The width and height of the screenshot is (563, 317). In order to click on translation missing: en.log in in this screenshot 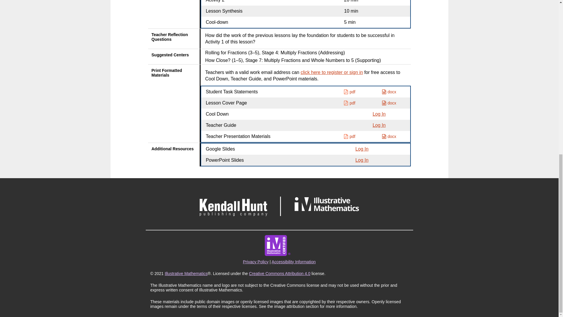, I will do `click(379, 114)`.